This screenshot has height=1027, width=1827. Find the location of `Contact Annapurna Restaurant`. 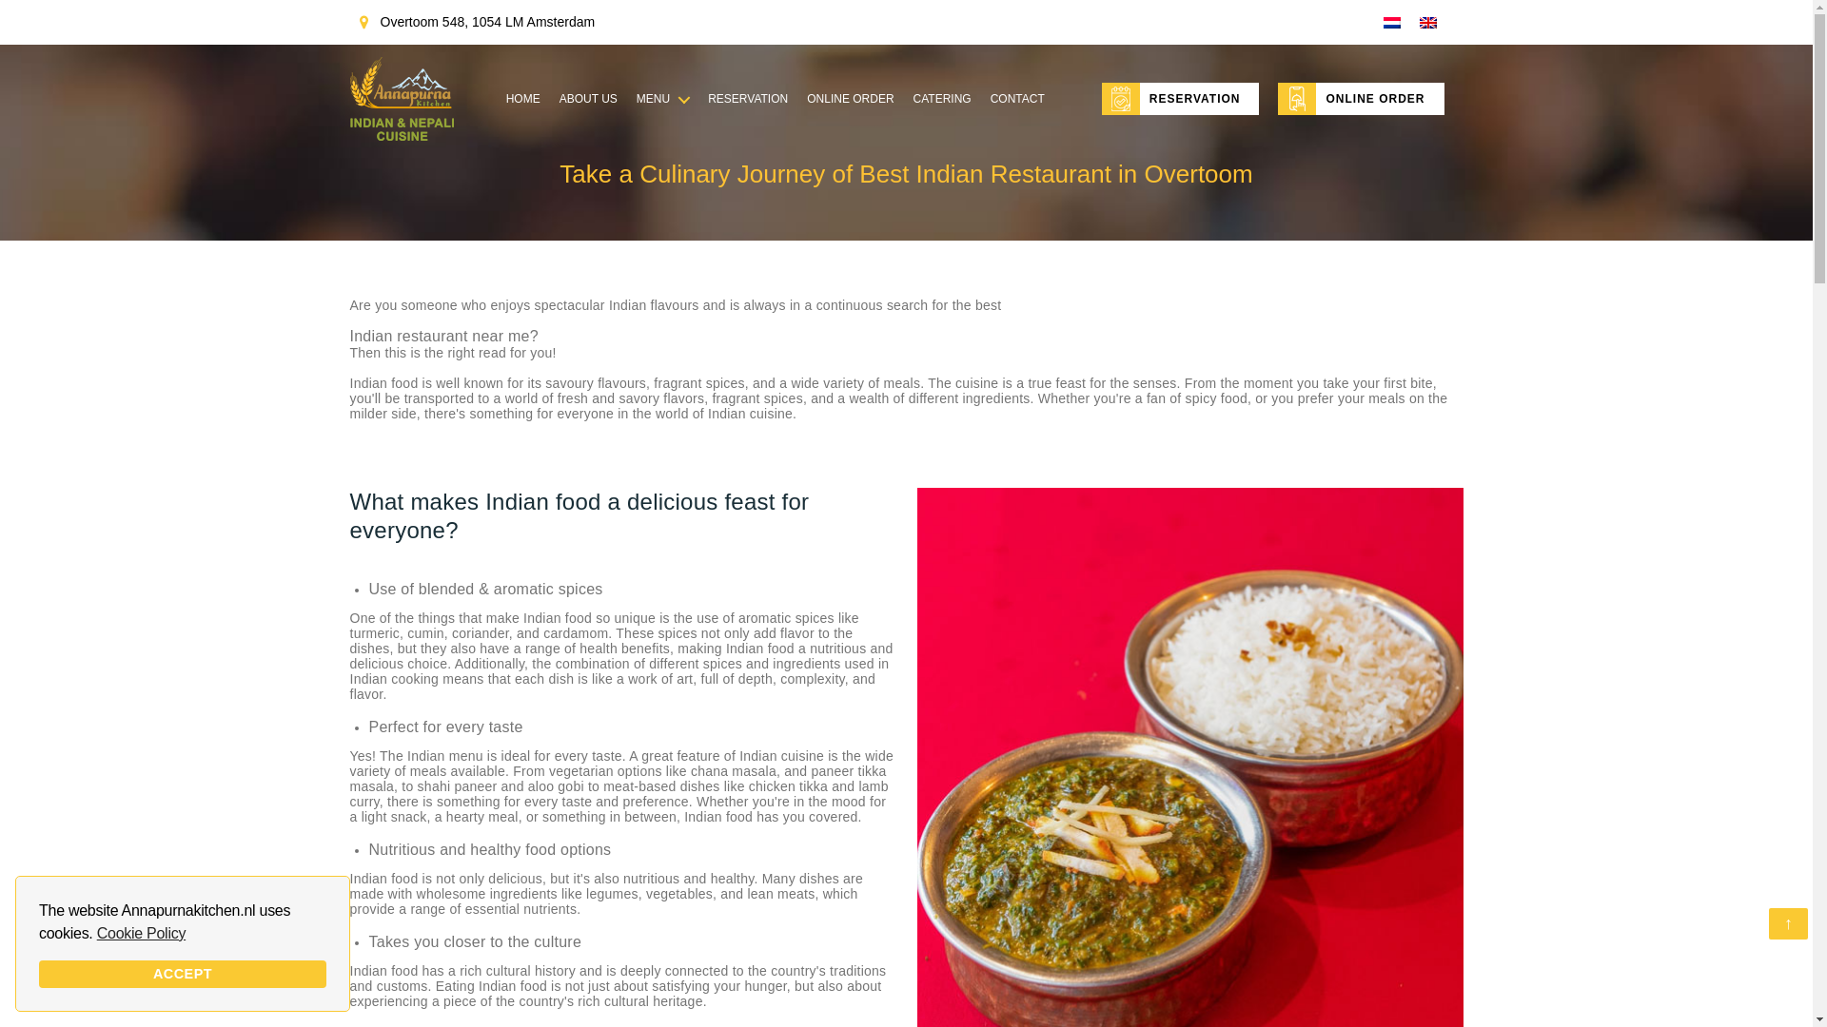

Contact Annapurna Restaurant is located at coordinates (1017, 99).